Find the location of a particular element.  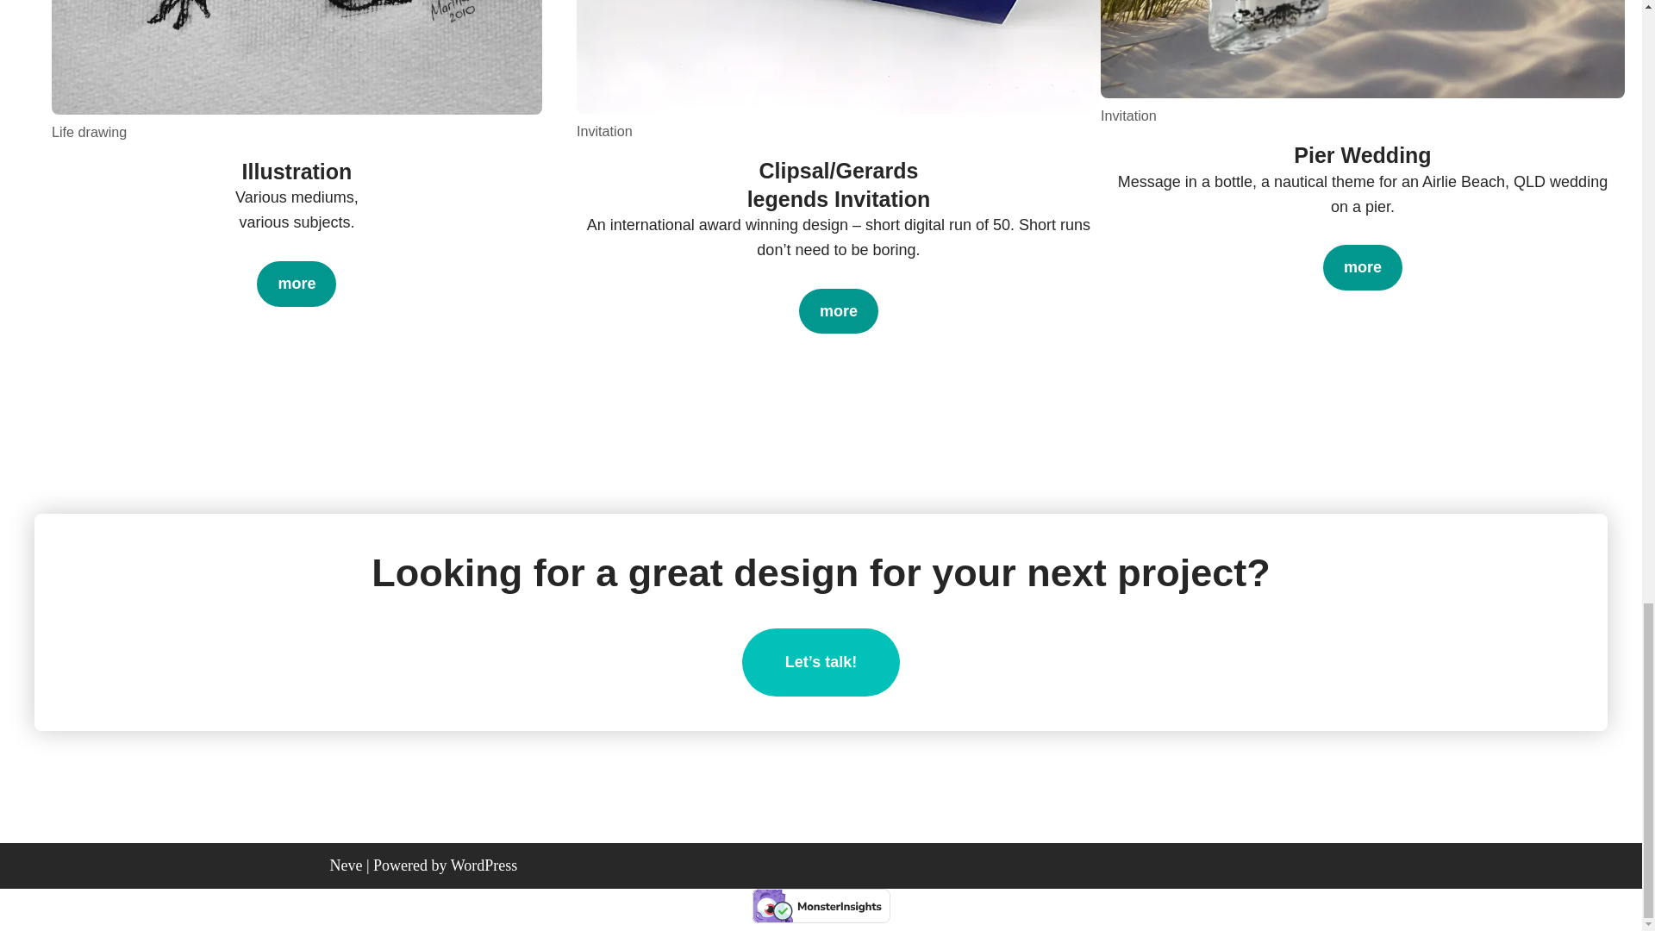

more is located at coordinates (1362, 267).